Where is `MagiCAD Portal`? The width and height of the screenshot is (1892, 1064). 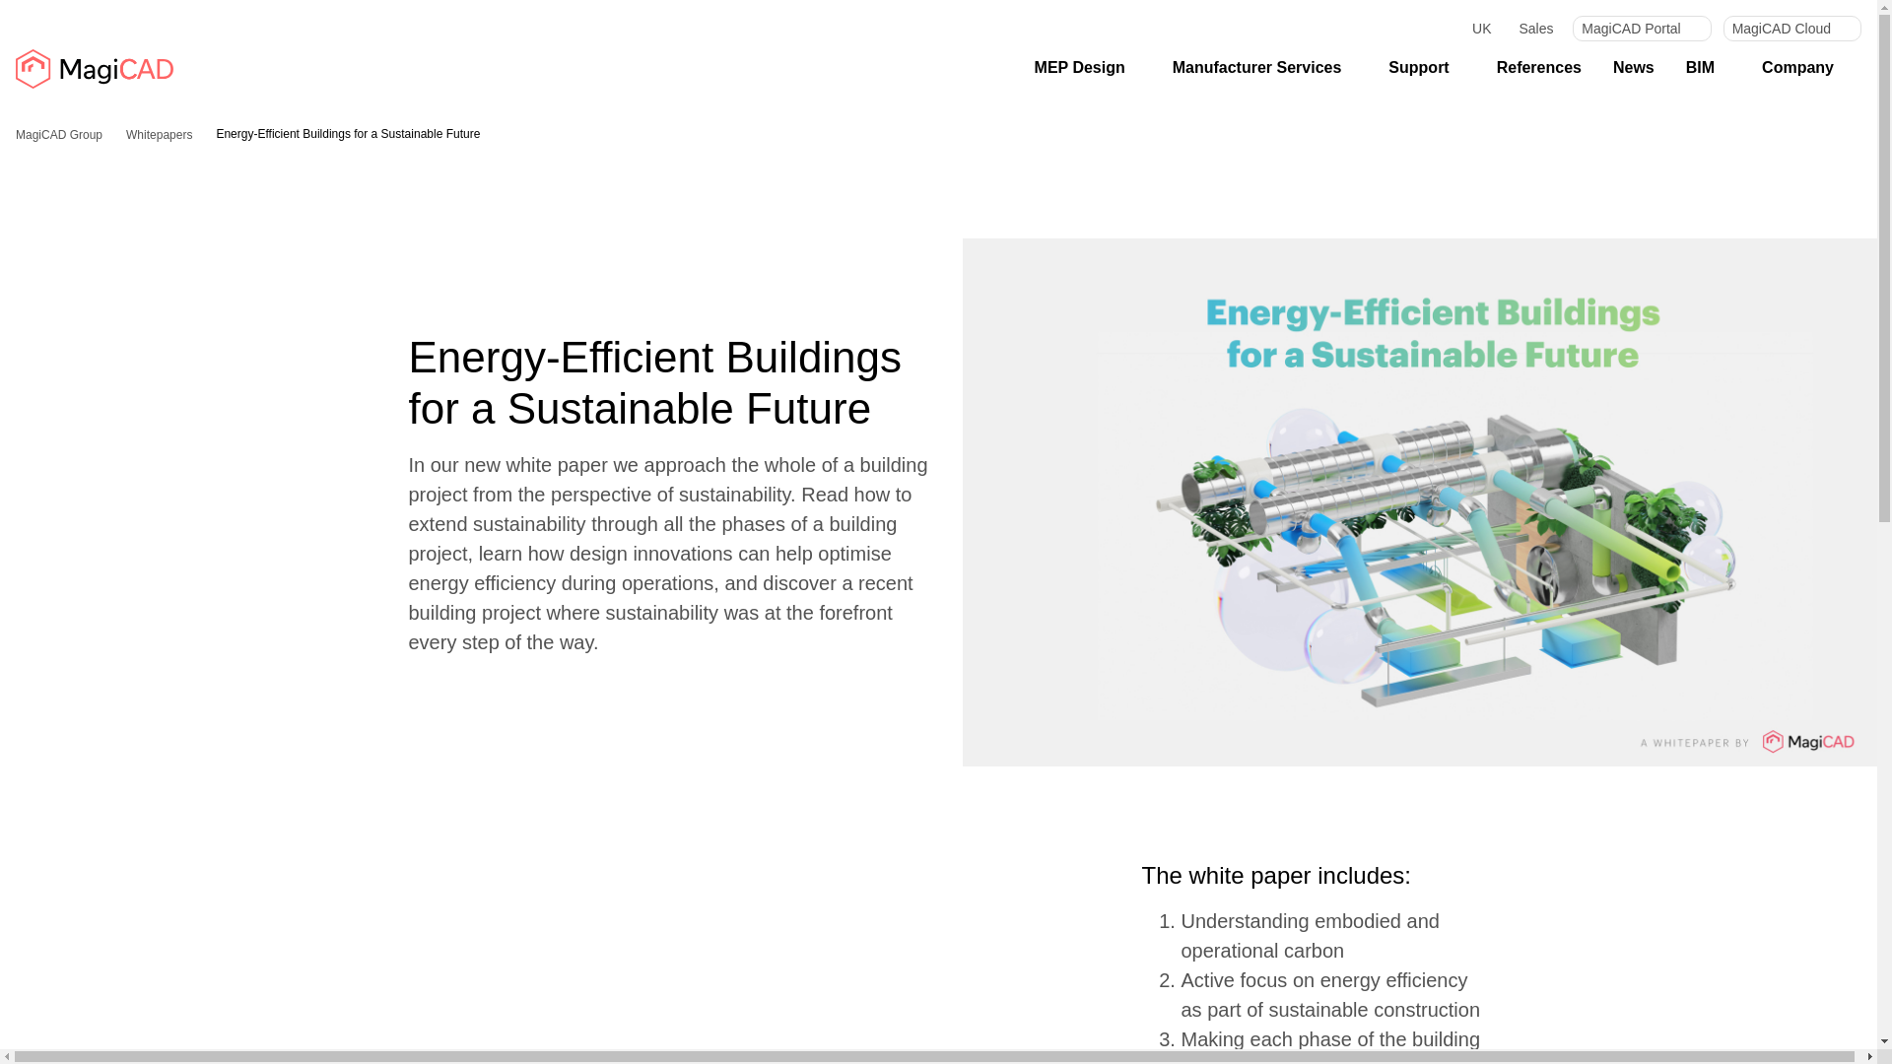 MagiCAD Portal is located at coordinates (1641, 29).